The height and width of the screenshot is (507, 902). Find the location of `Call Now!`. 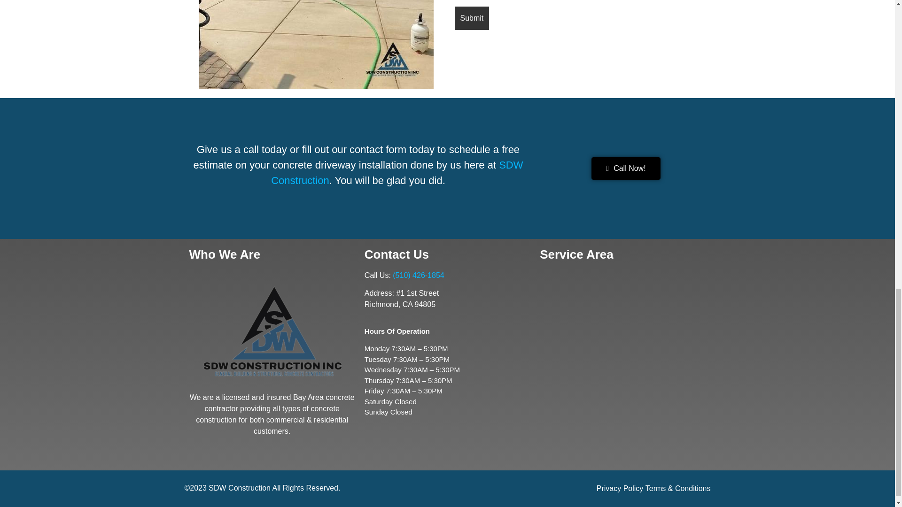

Call Now! is located at coordinates (626, 168).